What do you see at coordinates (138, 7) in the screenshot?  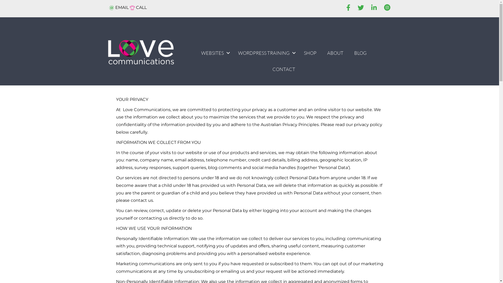 I see `CALL` at bounding box center [138, 7].